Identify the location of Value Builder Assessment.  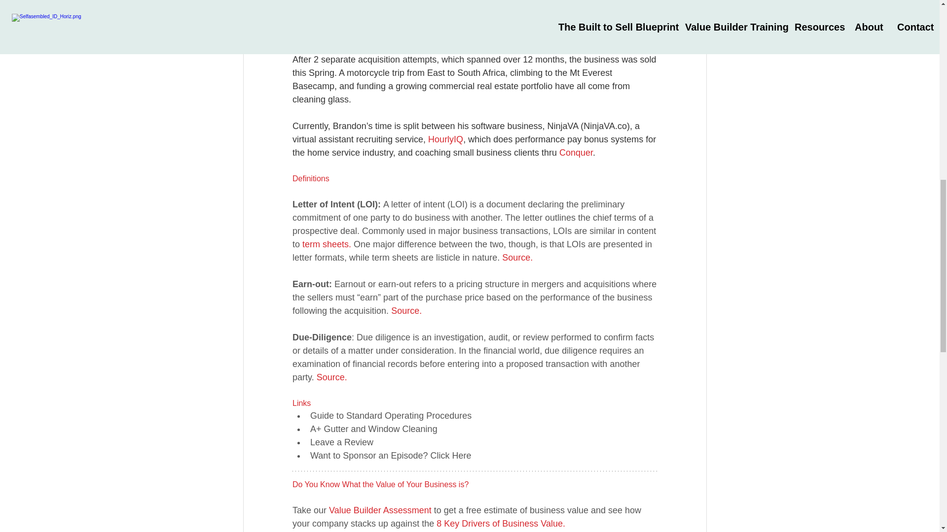
(380, 510).